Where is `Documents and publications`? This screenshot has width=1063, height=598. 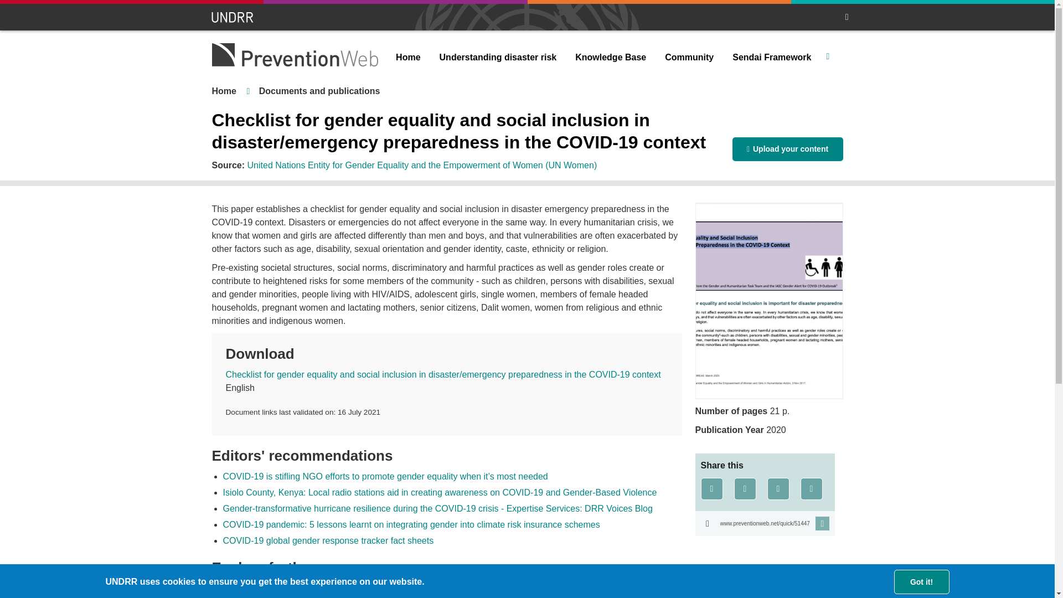 Documents and publications is located at coordinates (320, 91).